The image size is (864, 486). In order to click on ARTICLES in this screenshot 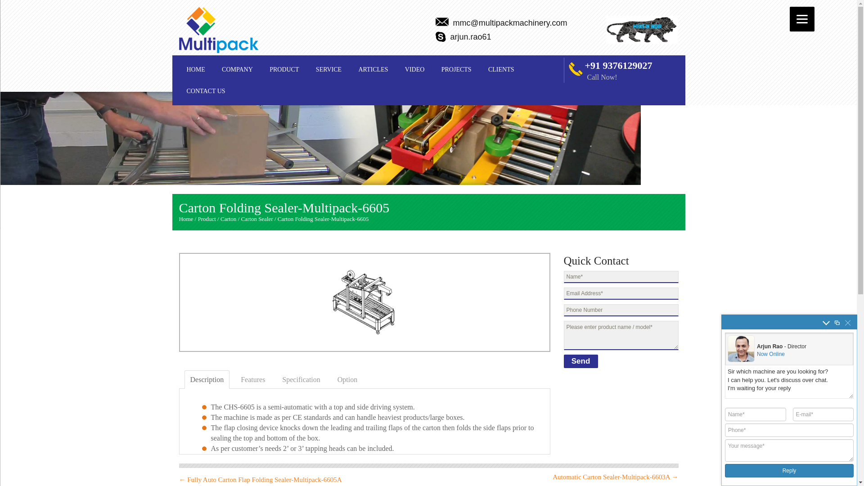, I will do `click(373, 69)`.